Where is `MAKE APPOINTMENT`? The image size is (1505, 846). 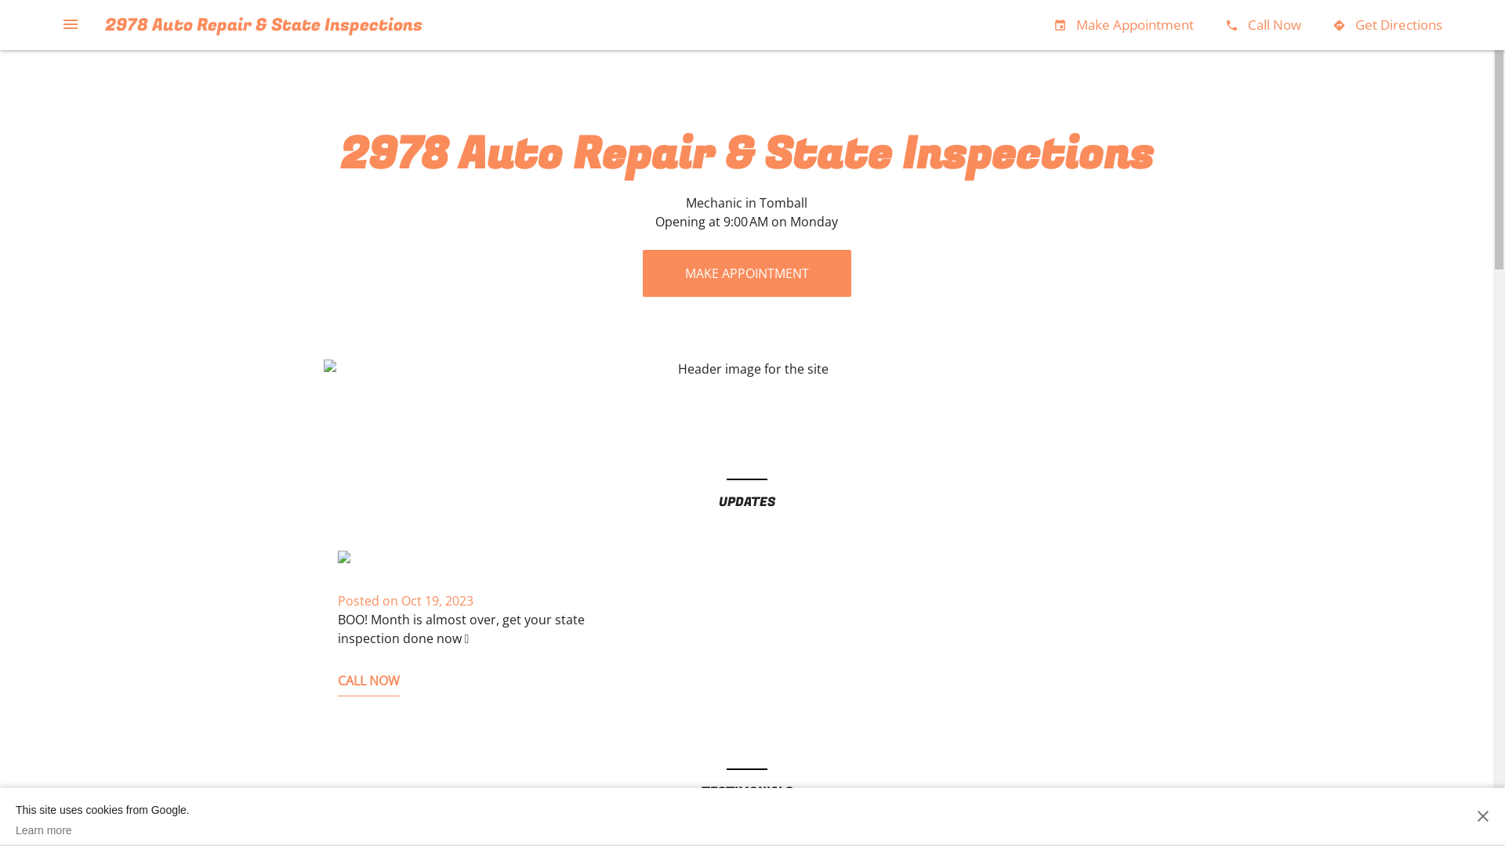
MAKE APPOINTMENT is located at coordinates (747, 273).